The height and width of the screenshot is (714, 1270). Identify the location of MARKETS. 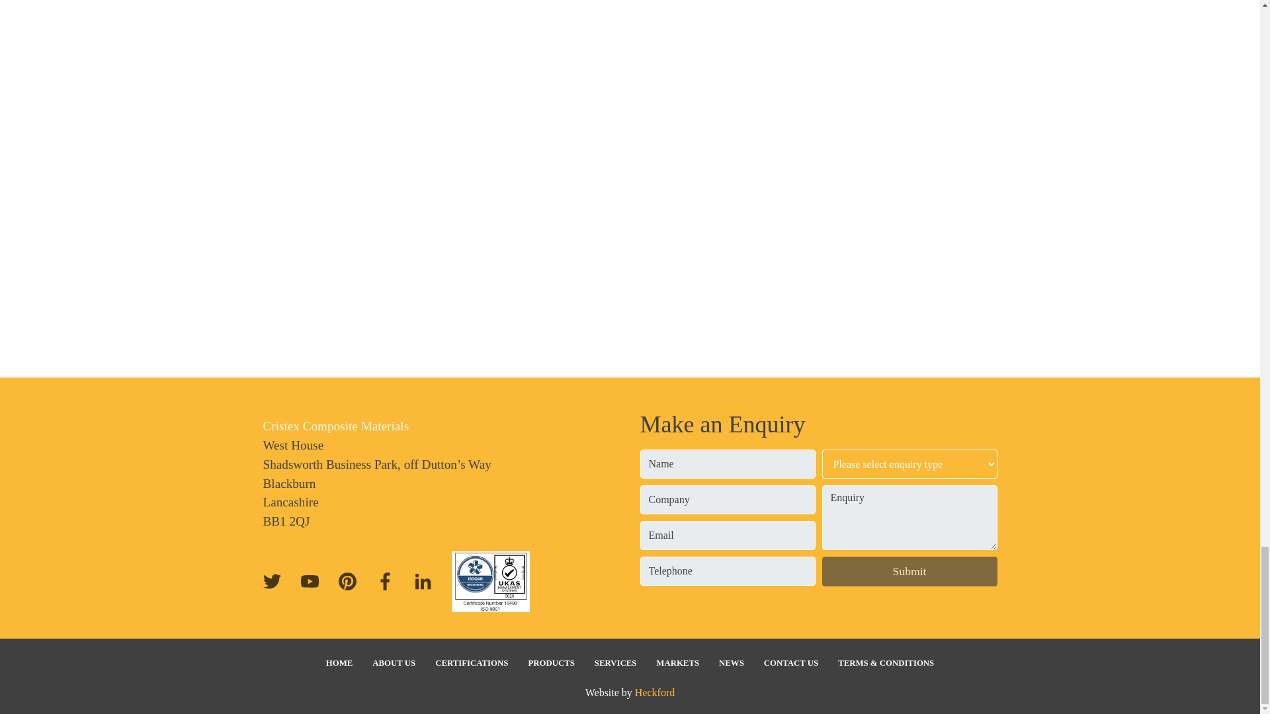
(677, 663).